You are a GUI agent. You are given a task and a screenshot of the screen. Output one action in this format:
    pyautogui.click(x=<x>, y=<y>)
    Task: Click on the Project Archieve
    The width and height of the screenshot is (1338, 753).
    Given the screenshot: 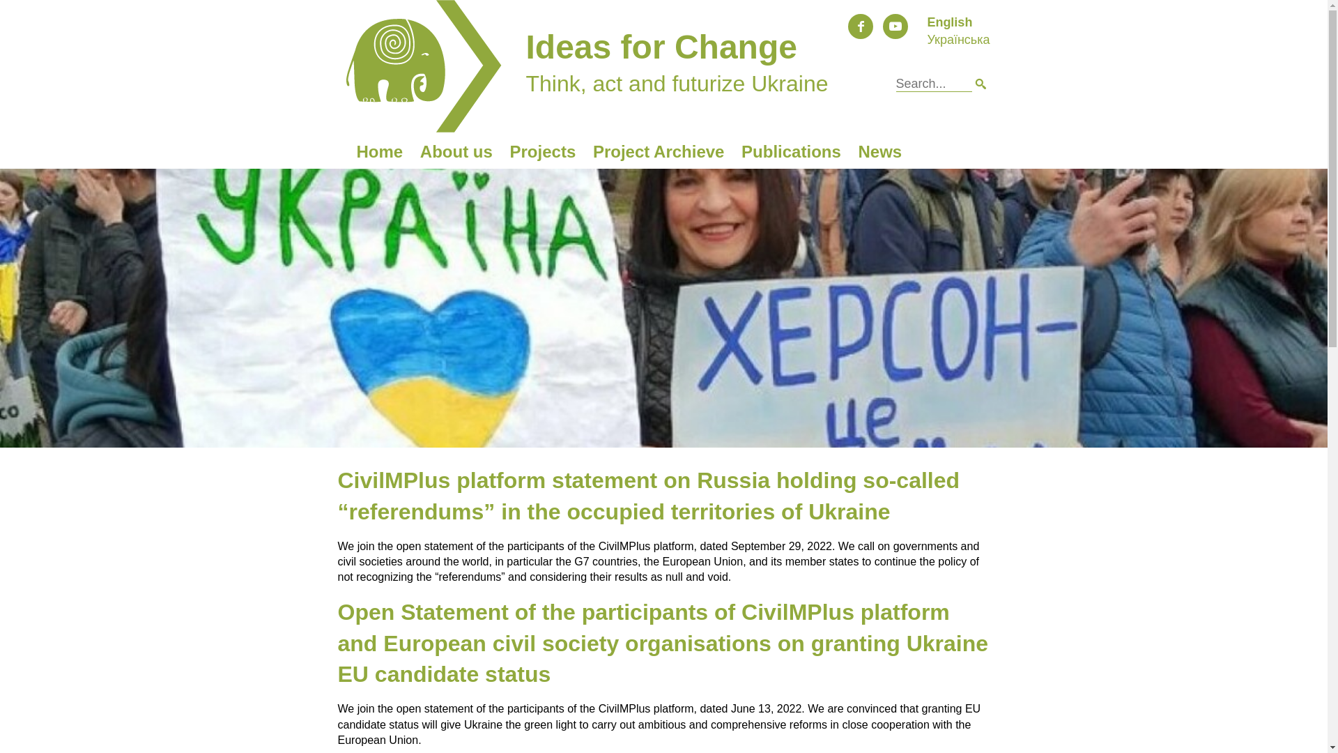 What is the action you would take?
    pyautogui.click(x=659, y=152)
    